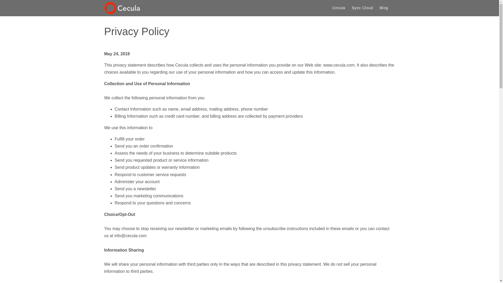  Describe the element at coordinates (363, 8) in the screenshot. I see `Sync Cloud` at that location.